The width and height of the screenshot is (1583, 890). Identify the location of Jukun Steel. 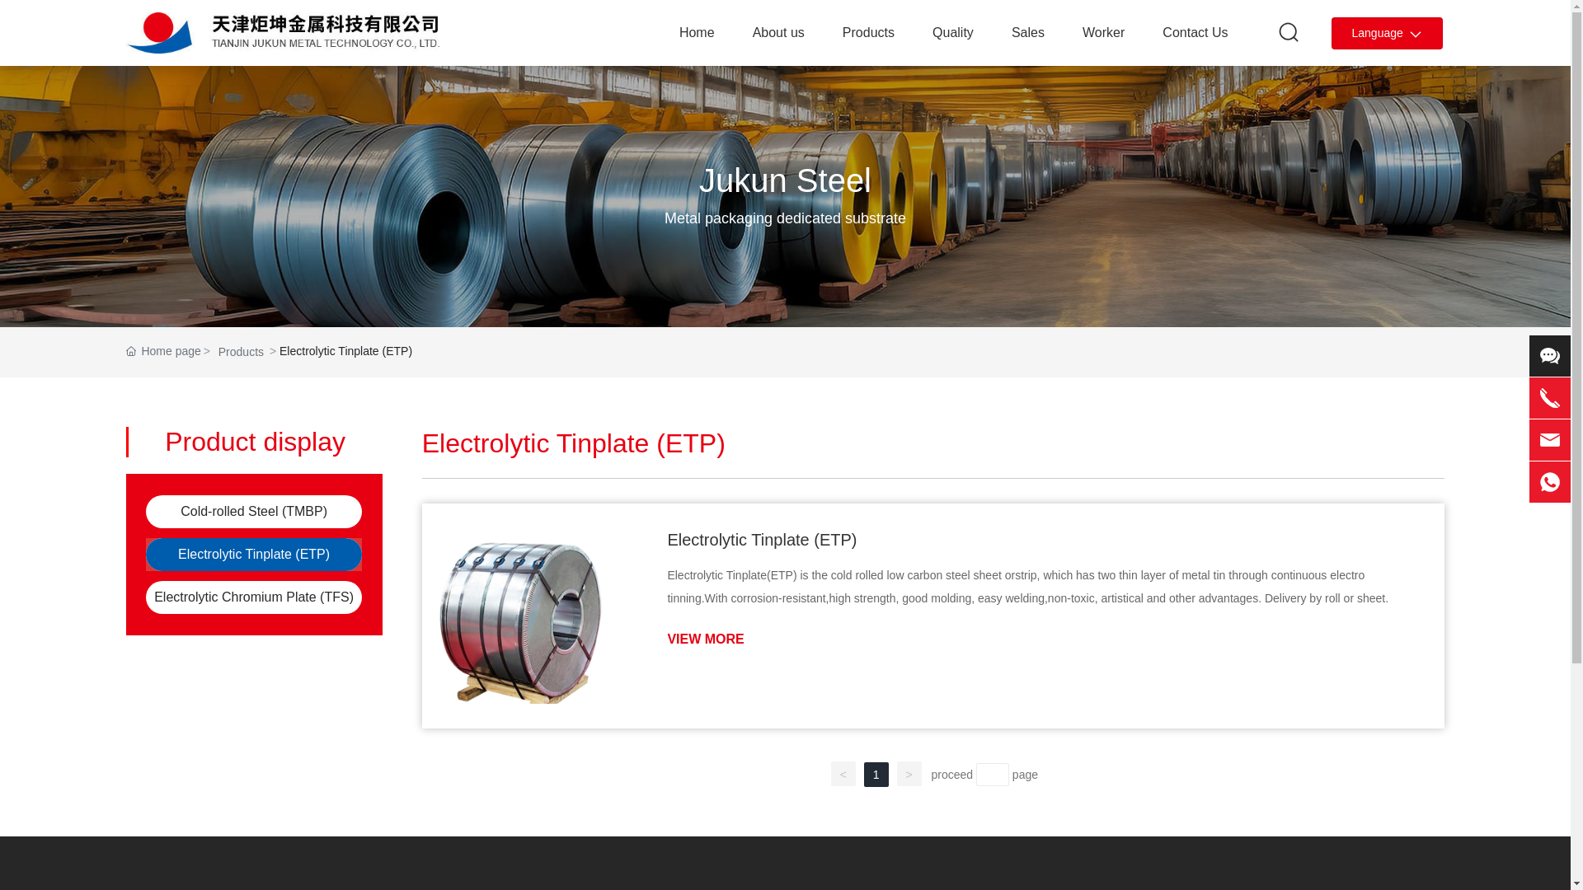
(785, 180).